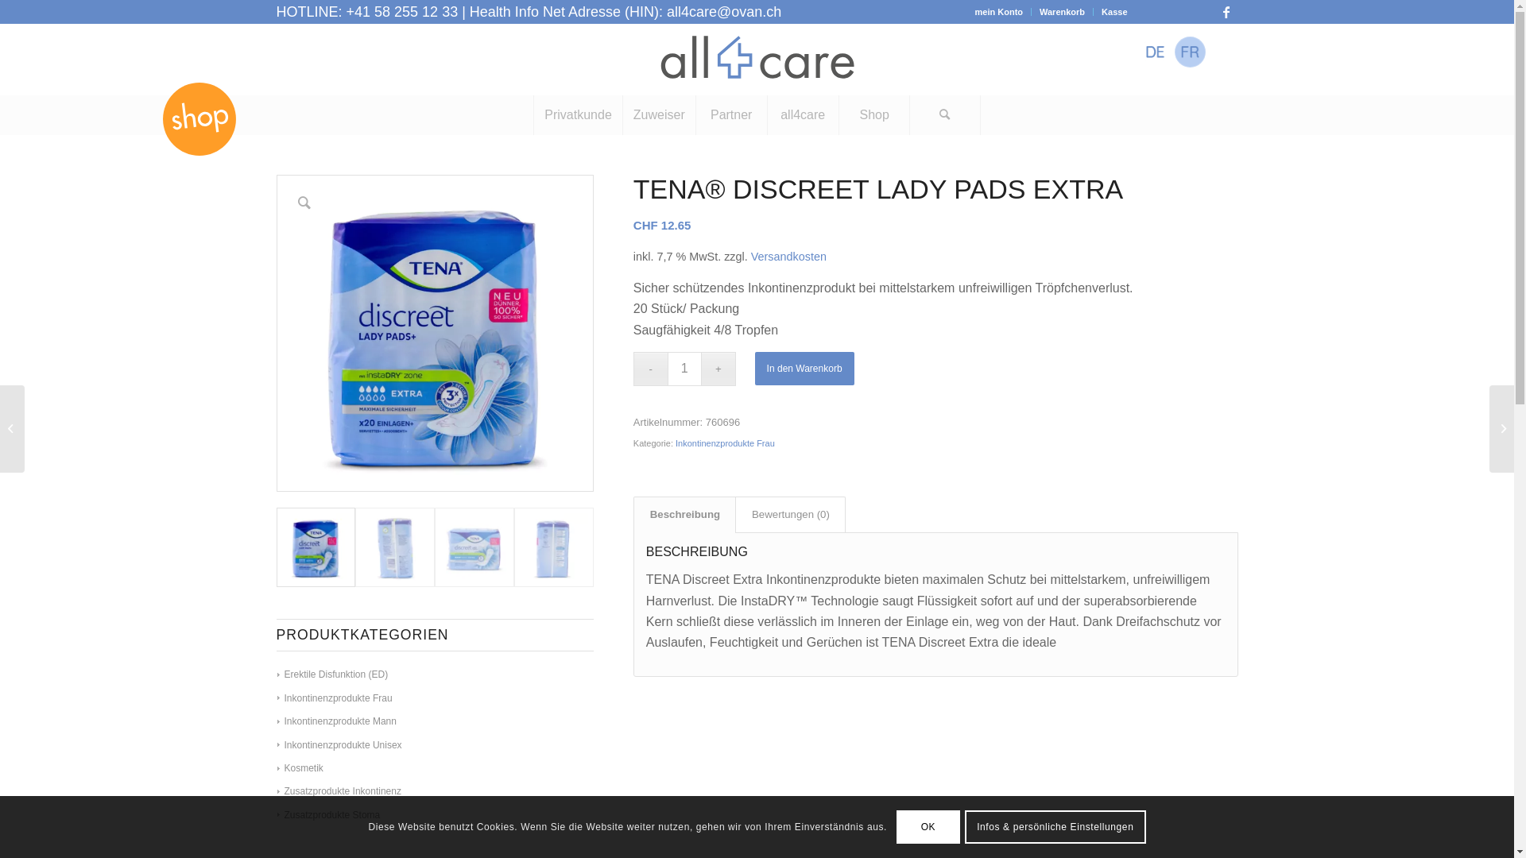  What do you see at coordinates (339, 745) in the screenshot?
I see `Inkontinenzprodukte Unisex` at bounding box center [339, 745].